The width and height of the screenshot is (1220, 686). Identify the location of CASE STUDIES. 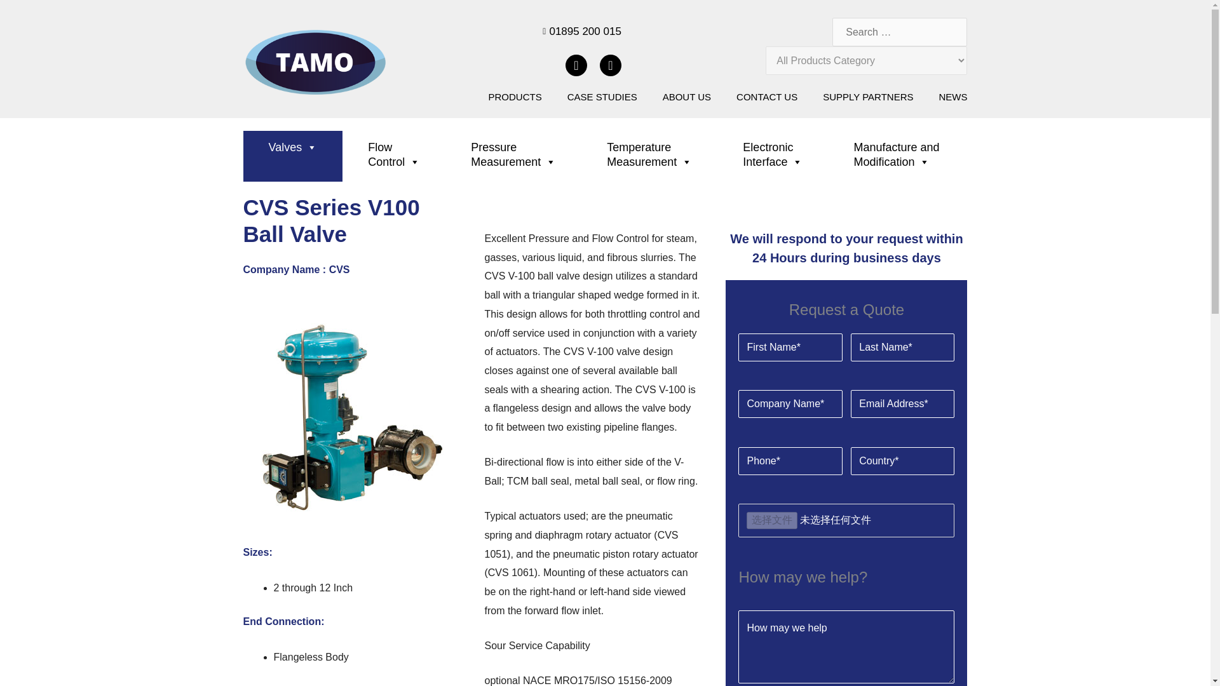
(602, 97).